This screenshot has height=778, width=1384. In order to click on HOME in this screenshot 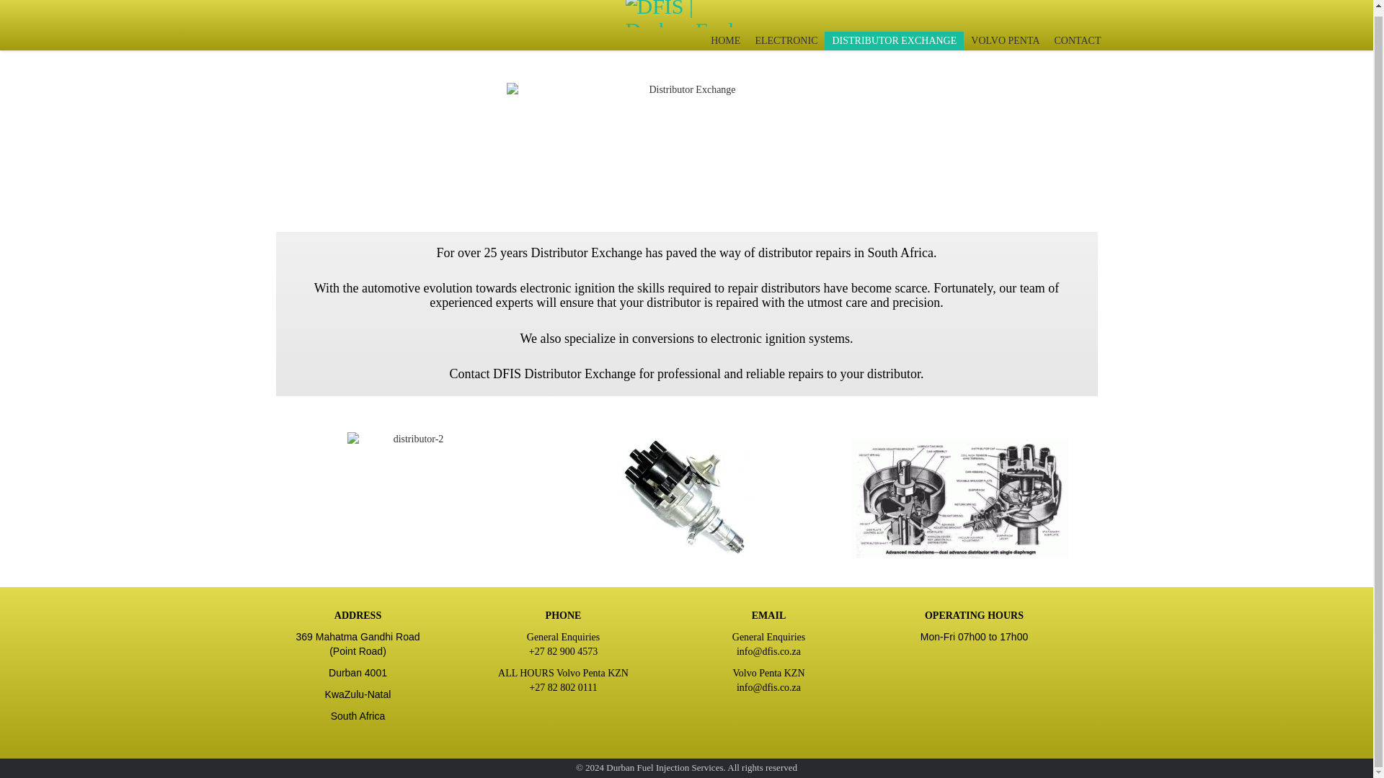, I will do `click(725, 41)`.